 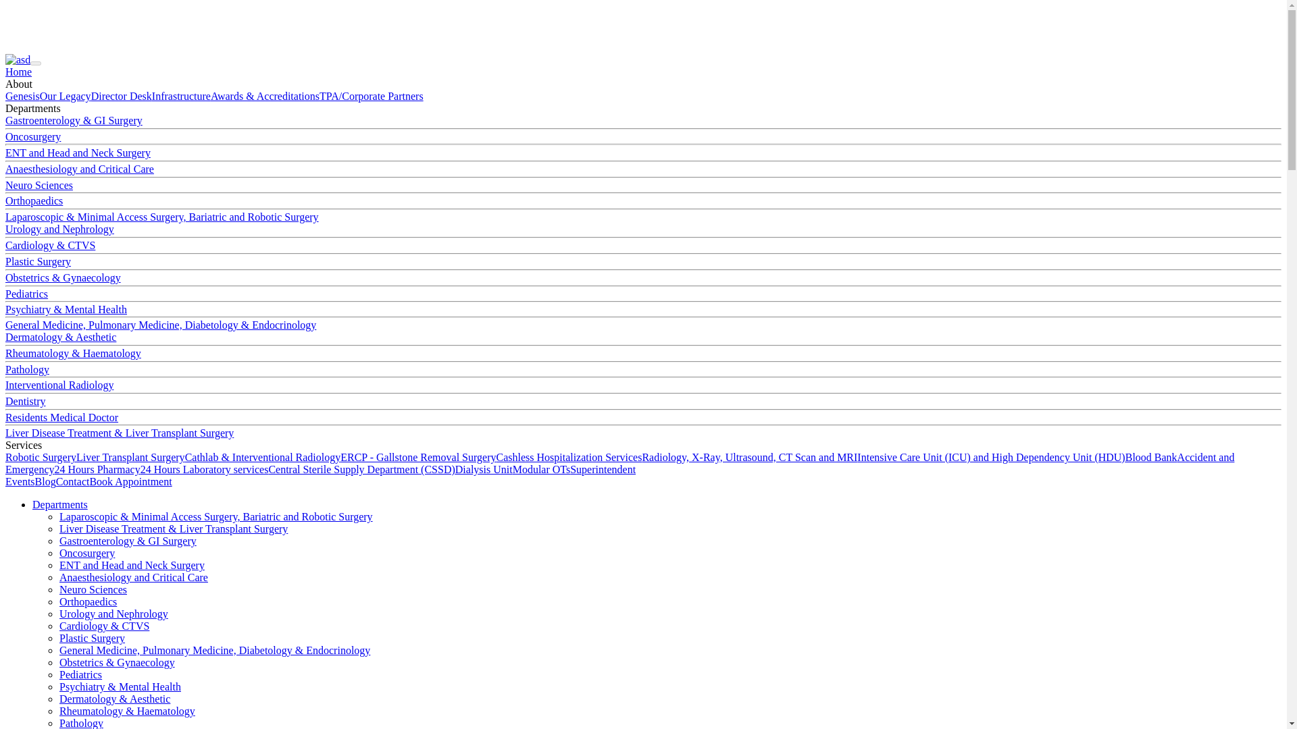 I want to click on Dentistry, so click(x=25, y=401).